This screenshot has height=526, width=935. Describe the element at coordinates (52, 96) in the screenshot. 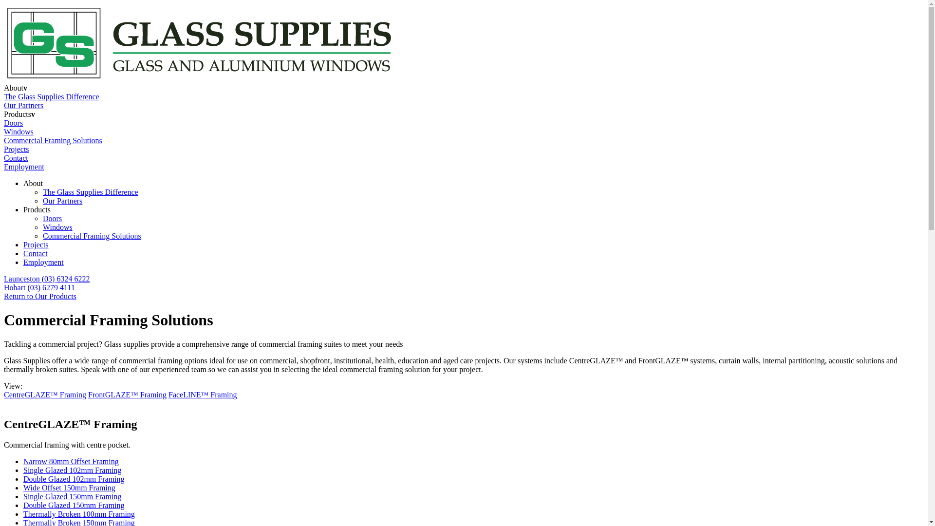

I see `The Glass Supplies Difference` at that location.